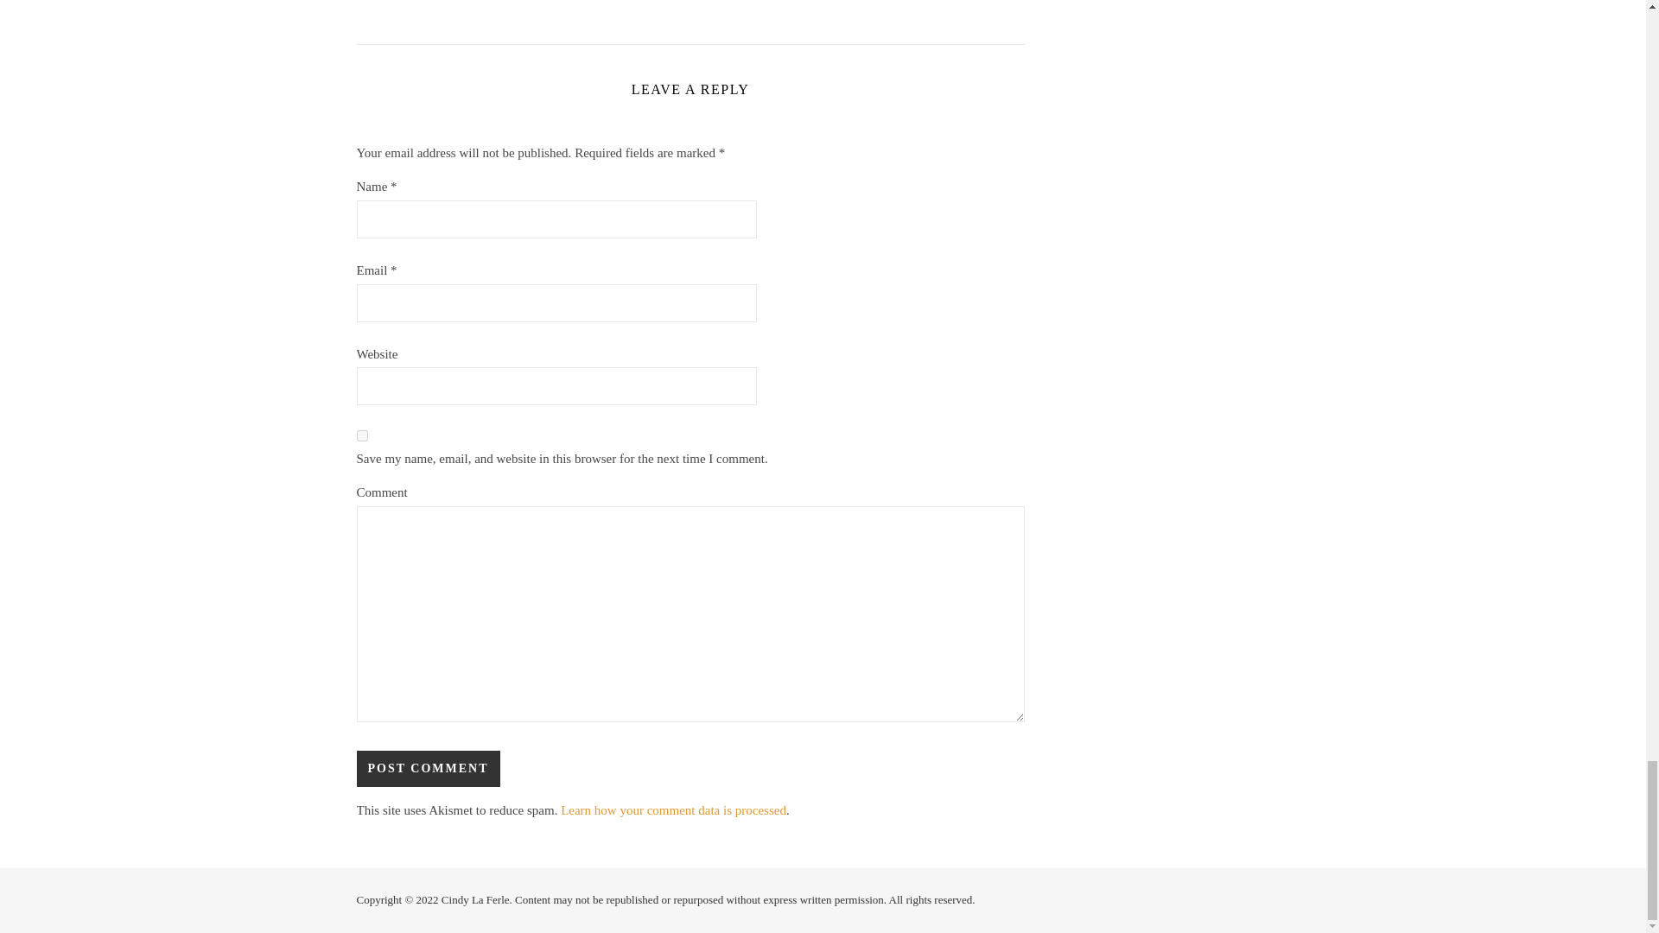 This screenshot has width=1659, height=933. Describe the element at coordinates (361, 435) in the screenshot. I see `yes` at that location.